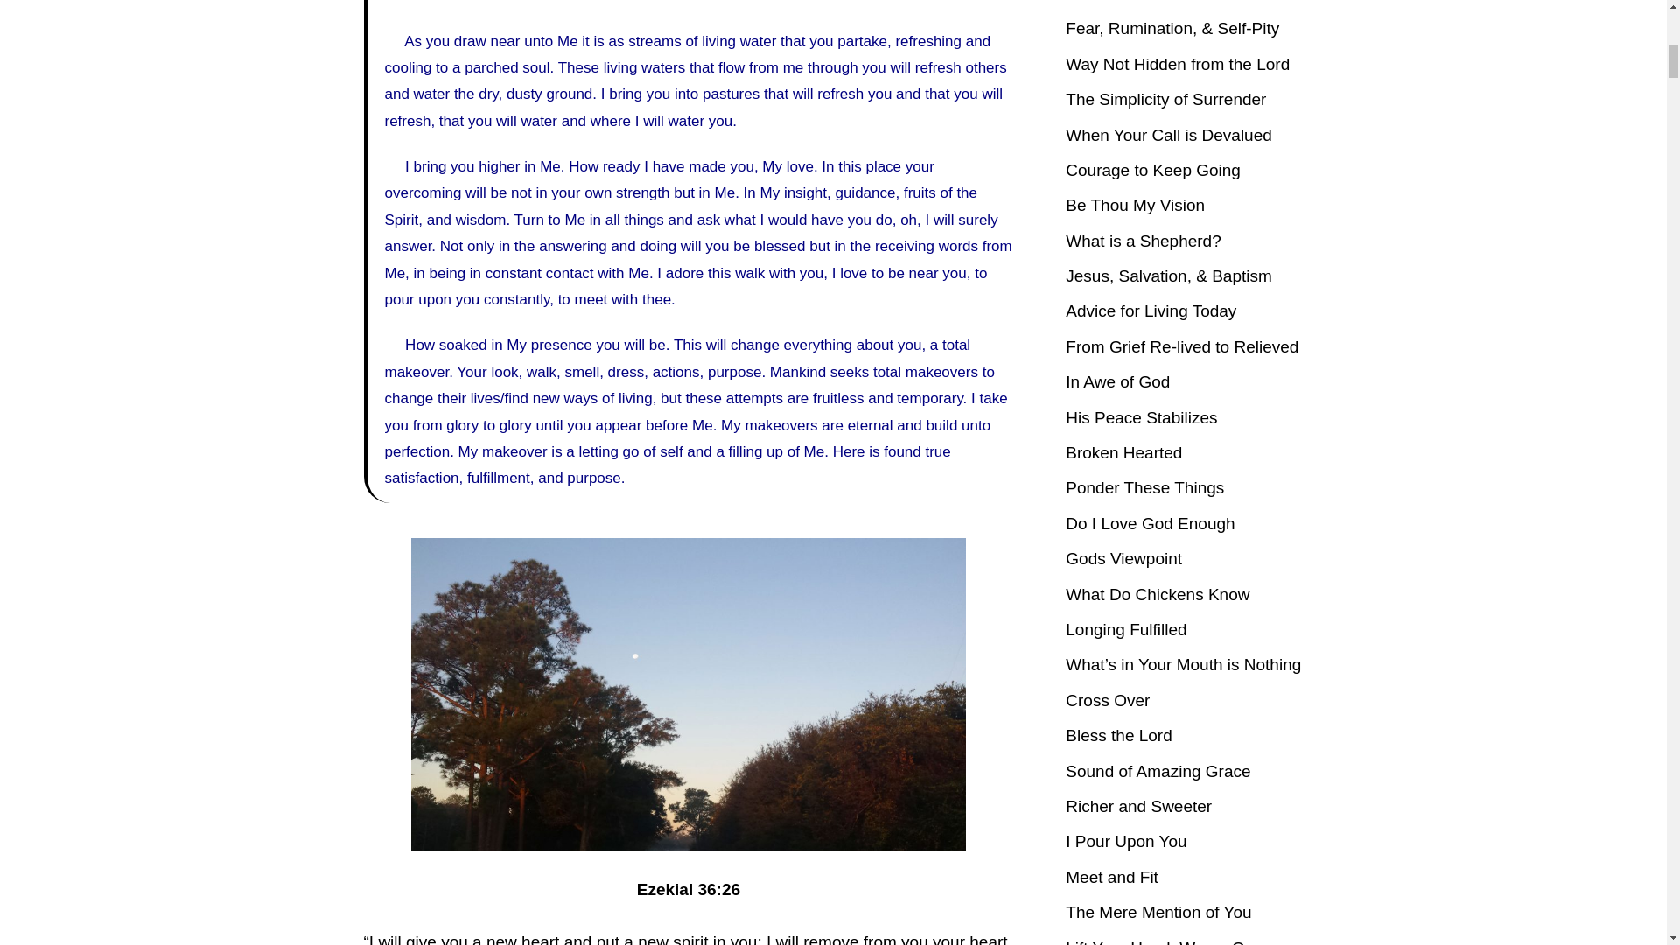  What do you see at coordinates (1137, 2) in the screenshot?
I see `You Are Not Hidden` at bounding box center [1137, 2].